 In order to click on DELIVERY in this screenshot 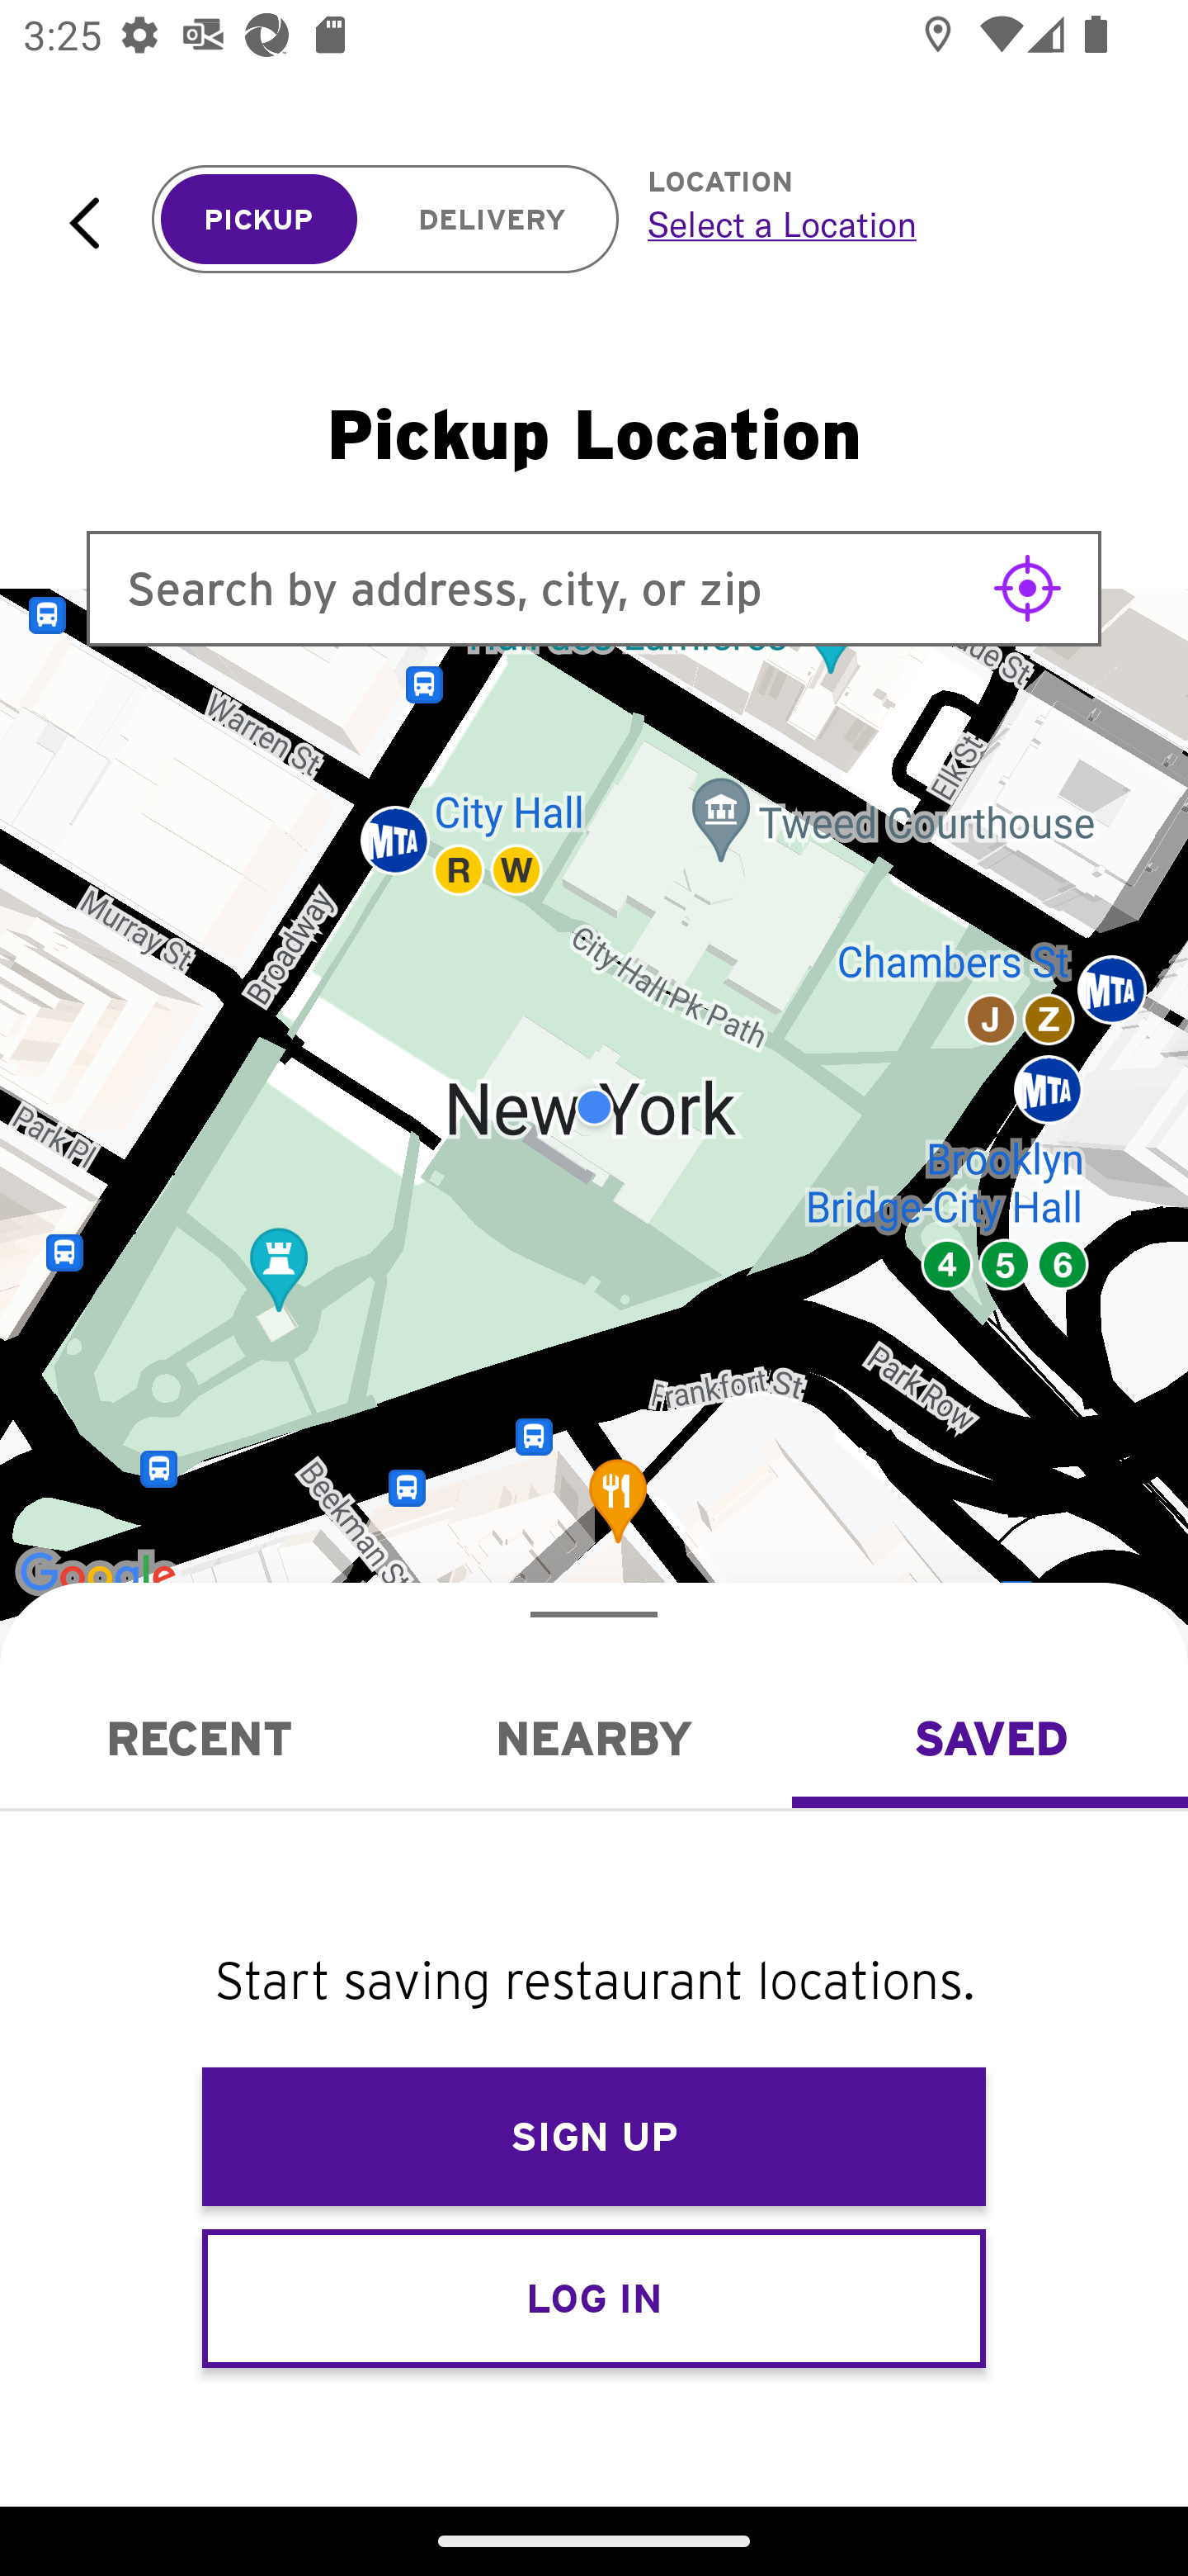, I will do `click(492, 220)`.